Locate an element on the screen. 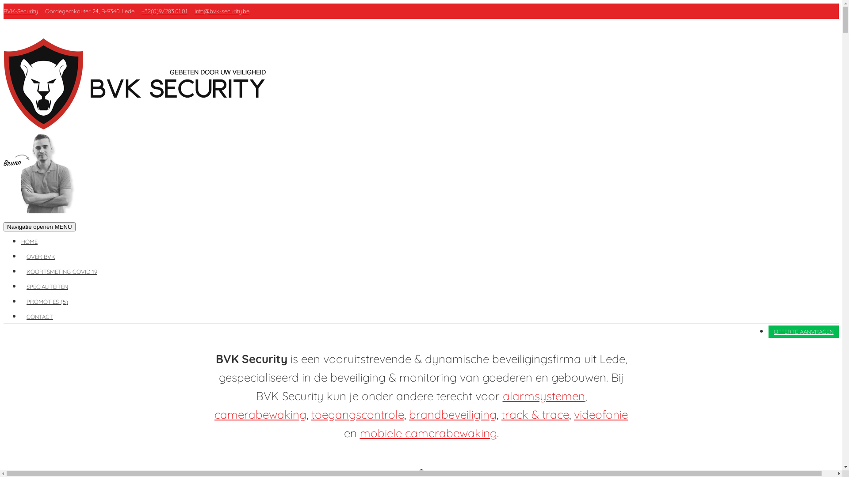  +32(0)9/283.01.01 is located at coordinates (164, 11).